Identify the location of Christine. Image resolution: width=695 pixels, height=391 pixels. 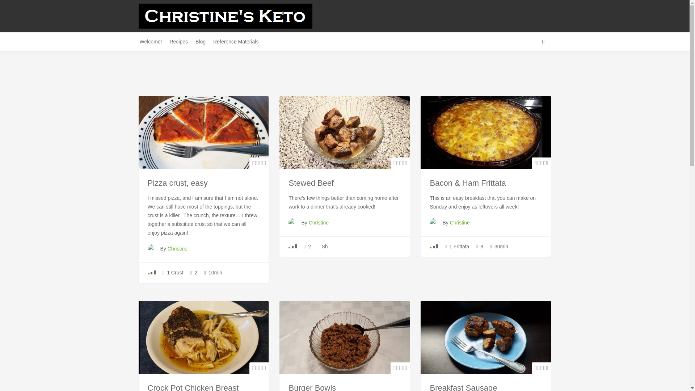
(319, 222).